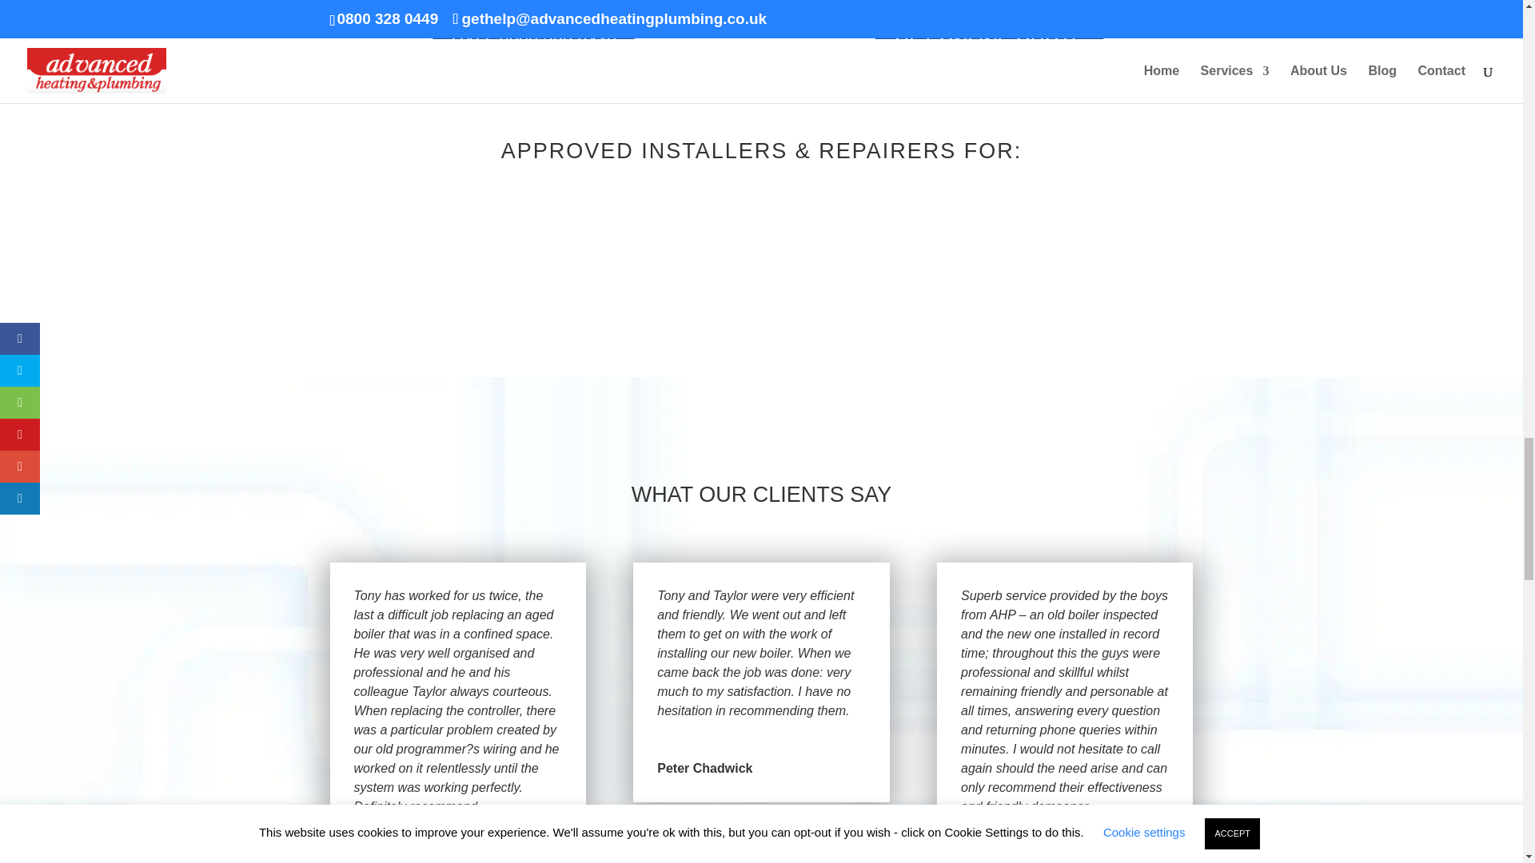  Describe the element at coordinates (1140, 300) in the screenshot. I see `Gas Safe registered logo` at that location.